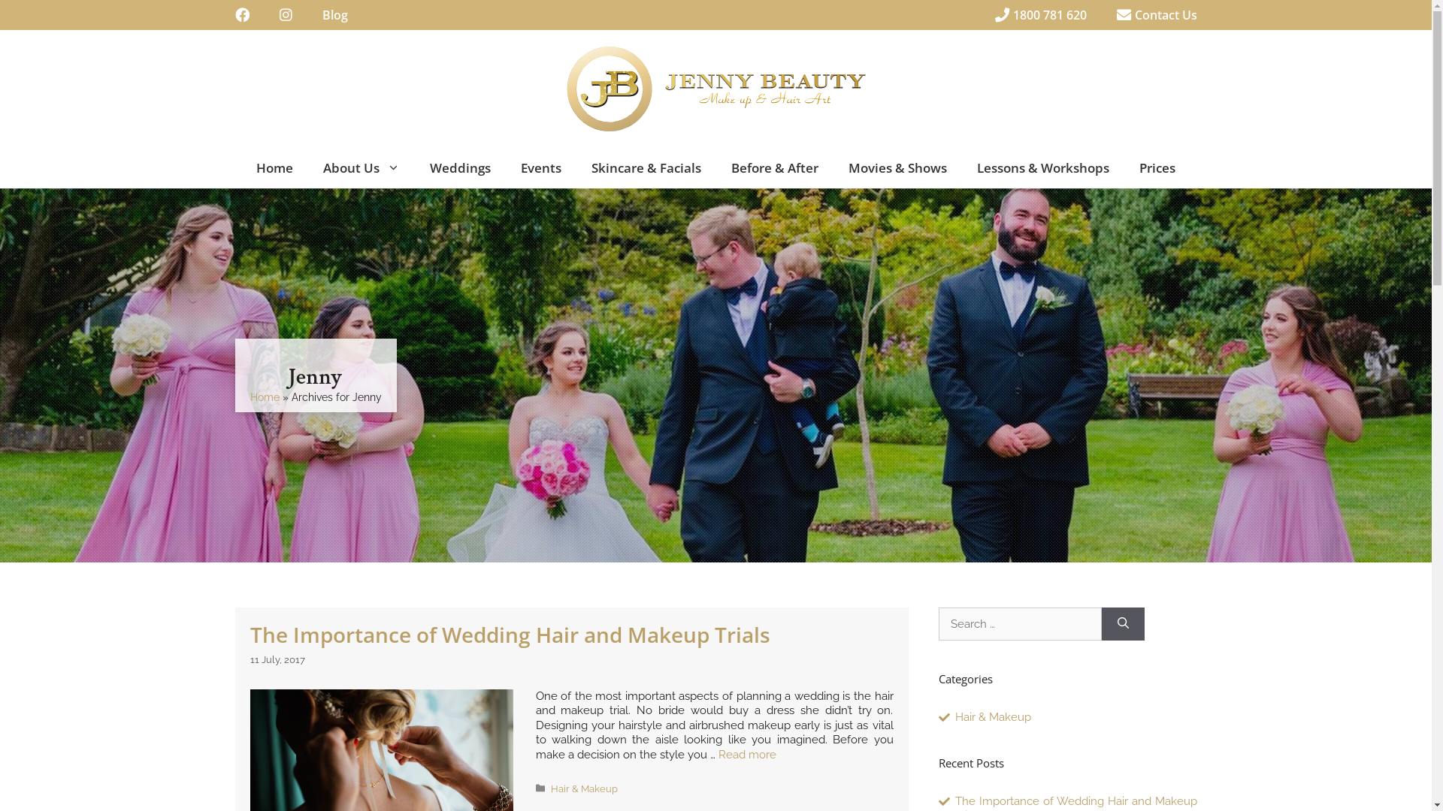  What do you see at coordinates (265, 397) in the screenshot?
I see `Home` at bounding box center [265, 397].